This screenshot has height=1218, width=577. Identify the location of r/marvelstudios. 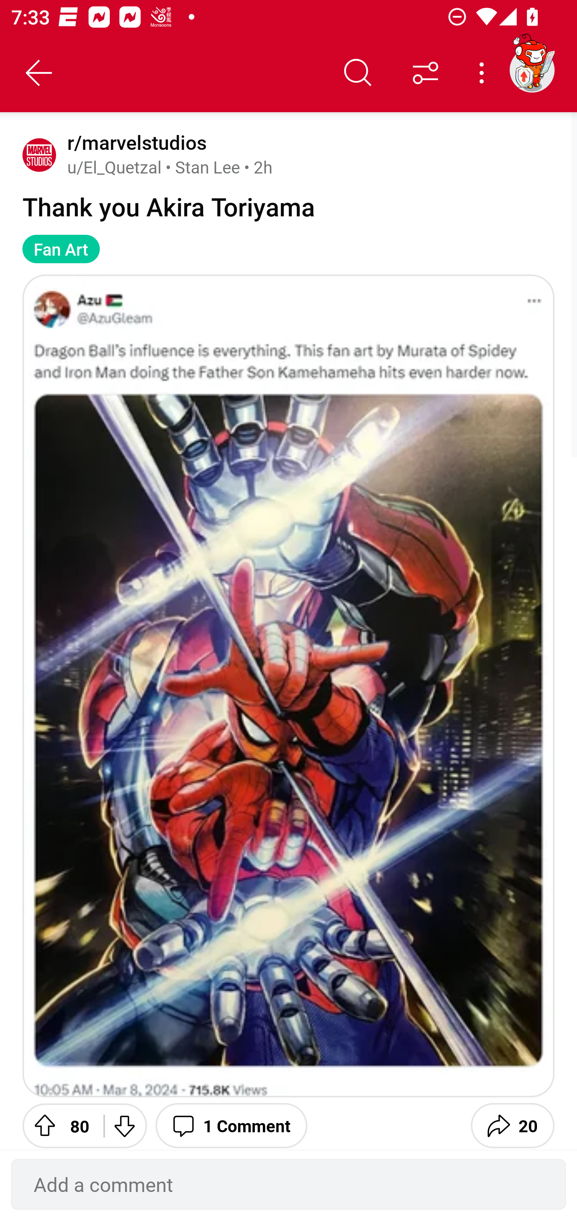
(134, 143).